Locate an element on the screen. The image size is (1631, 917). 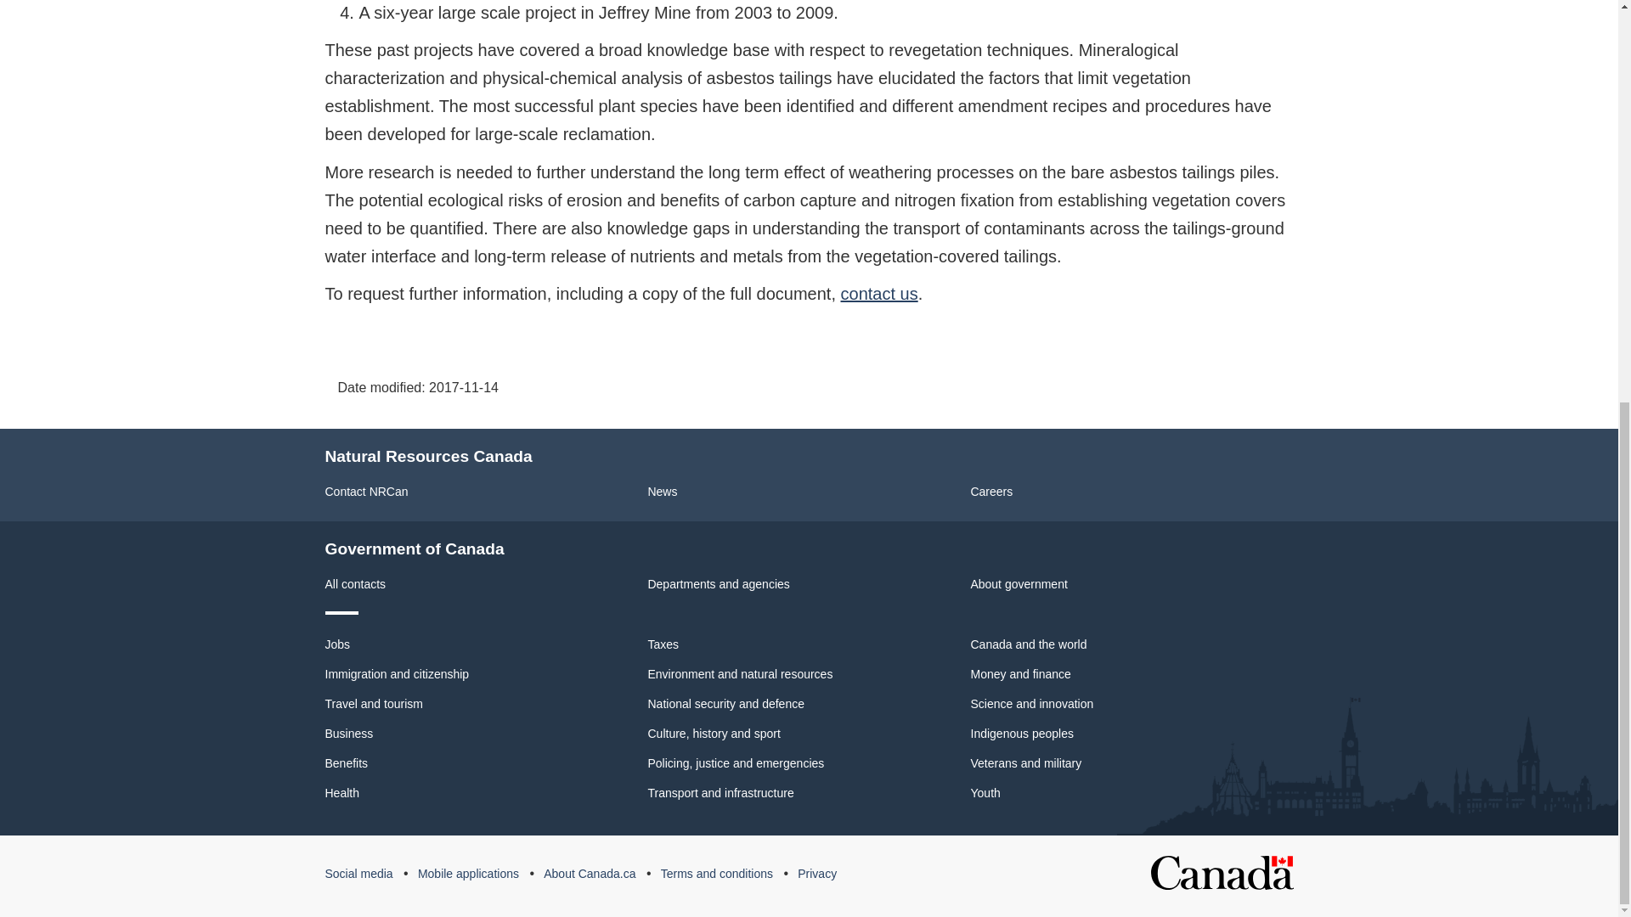
Departments and agencies is located at coordinates (719, 584).